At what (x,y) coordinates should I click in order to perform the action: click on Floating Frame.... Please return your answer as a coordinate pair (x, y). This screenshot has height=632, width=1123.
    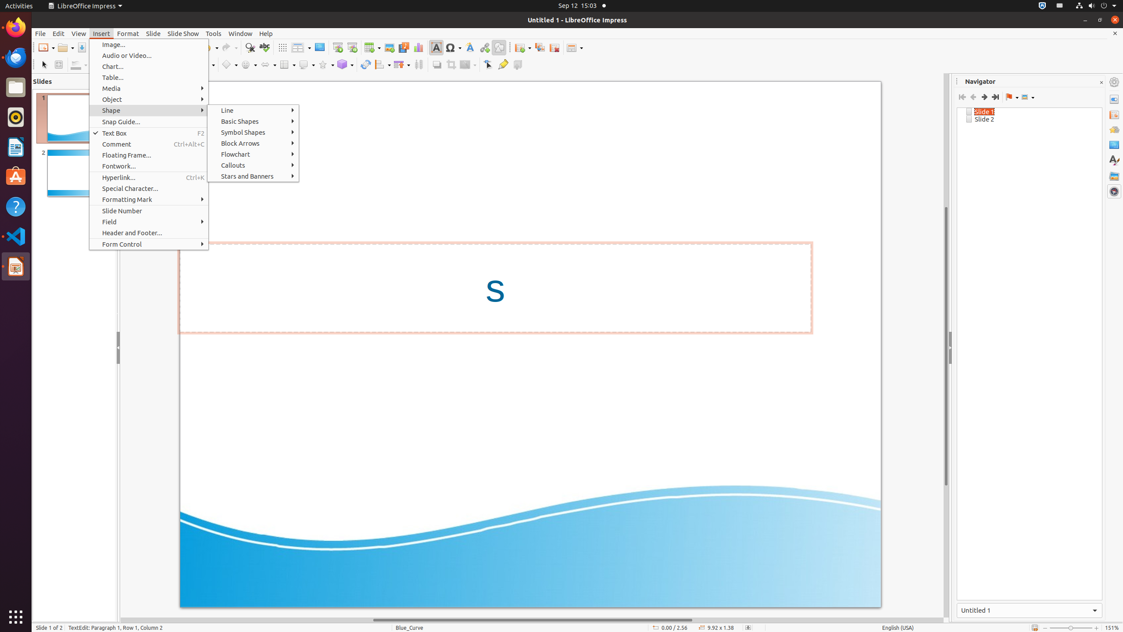
    Looking at the image, I should click on (149, 155).